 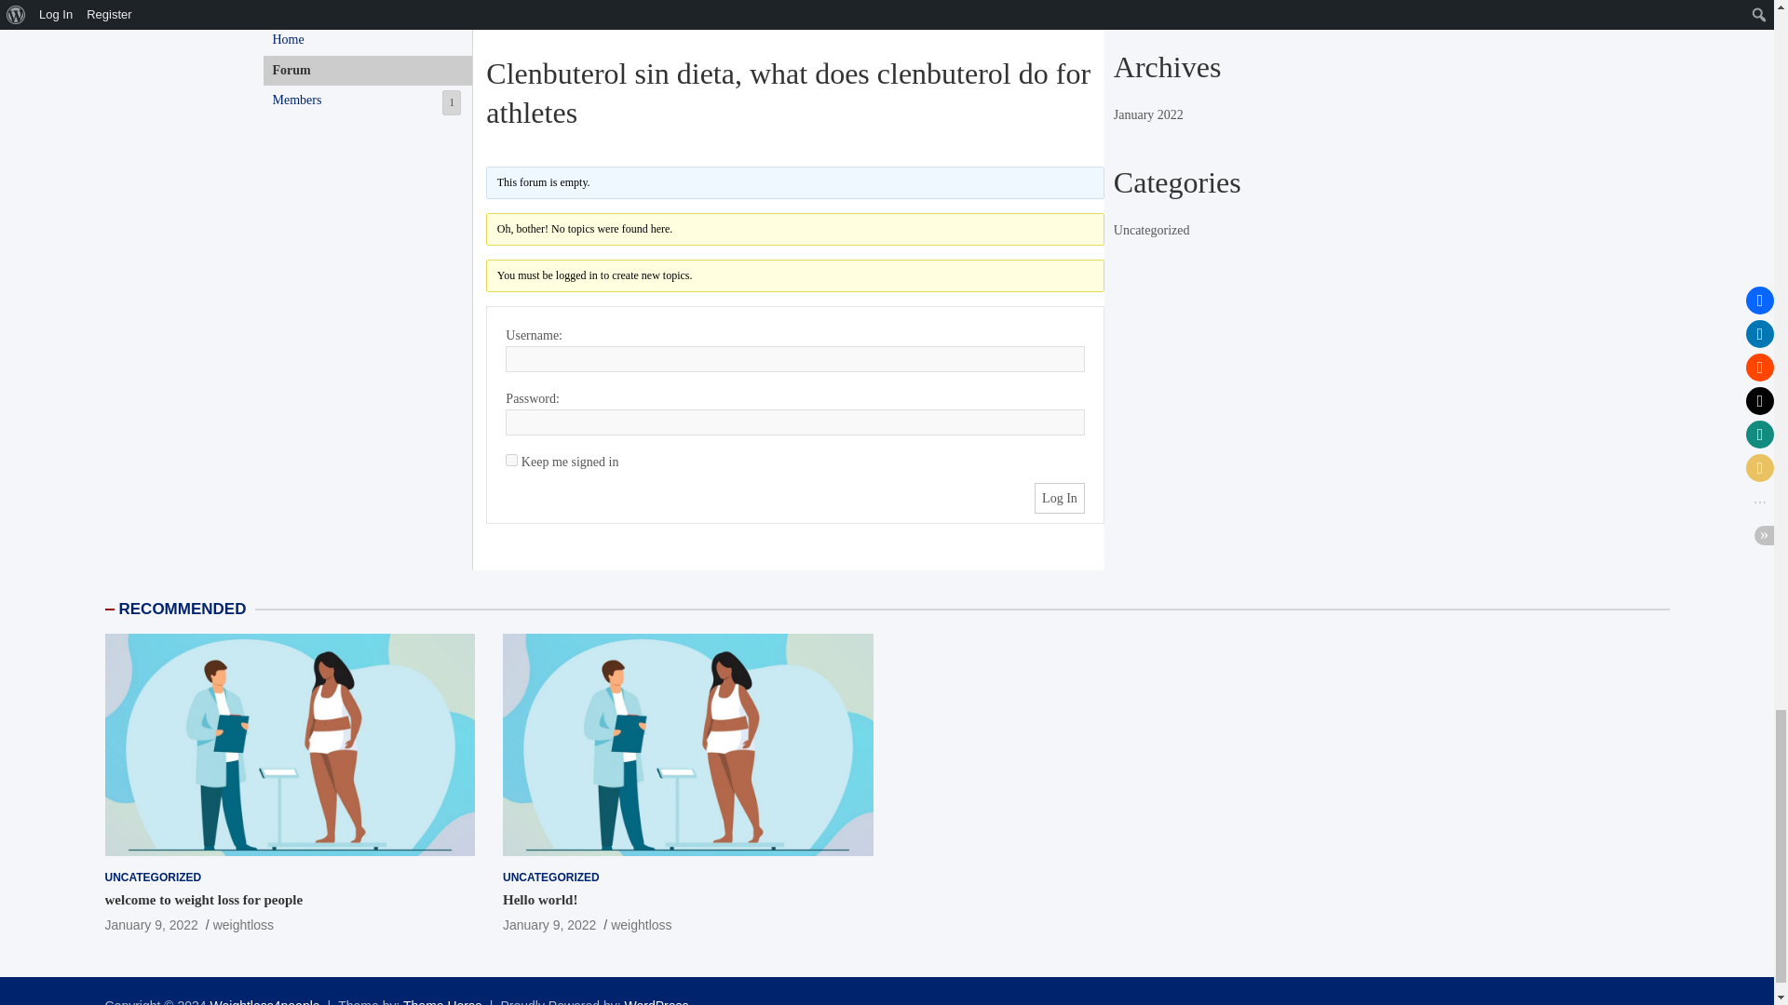 I want to click on weightloss, so click(x=242, y=925).